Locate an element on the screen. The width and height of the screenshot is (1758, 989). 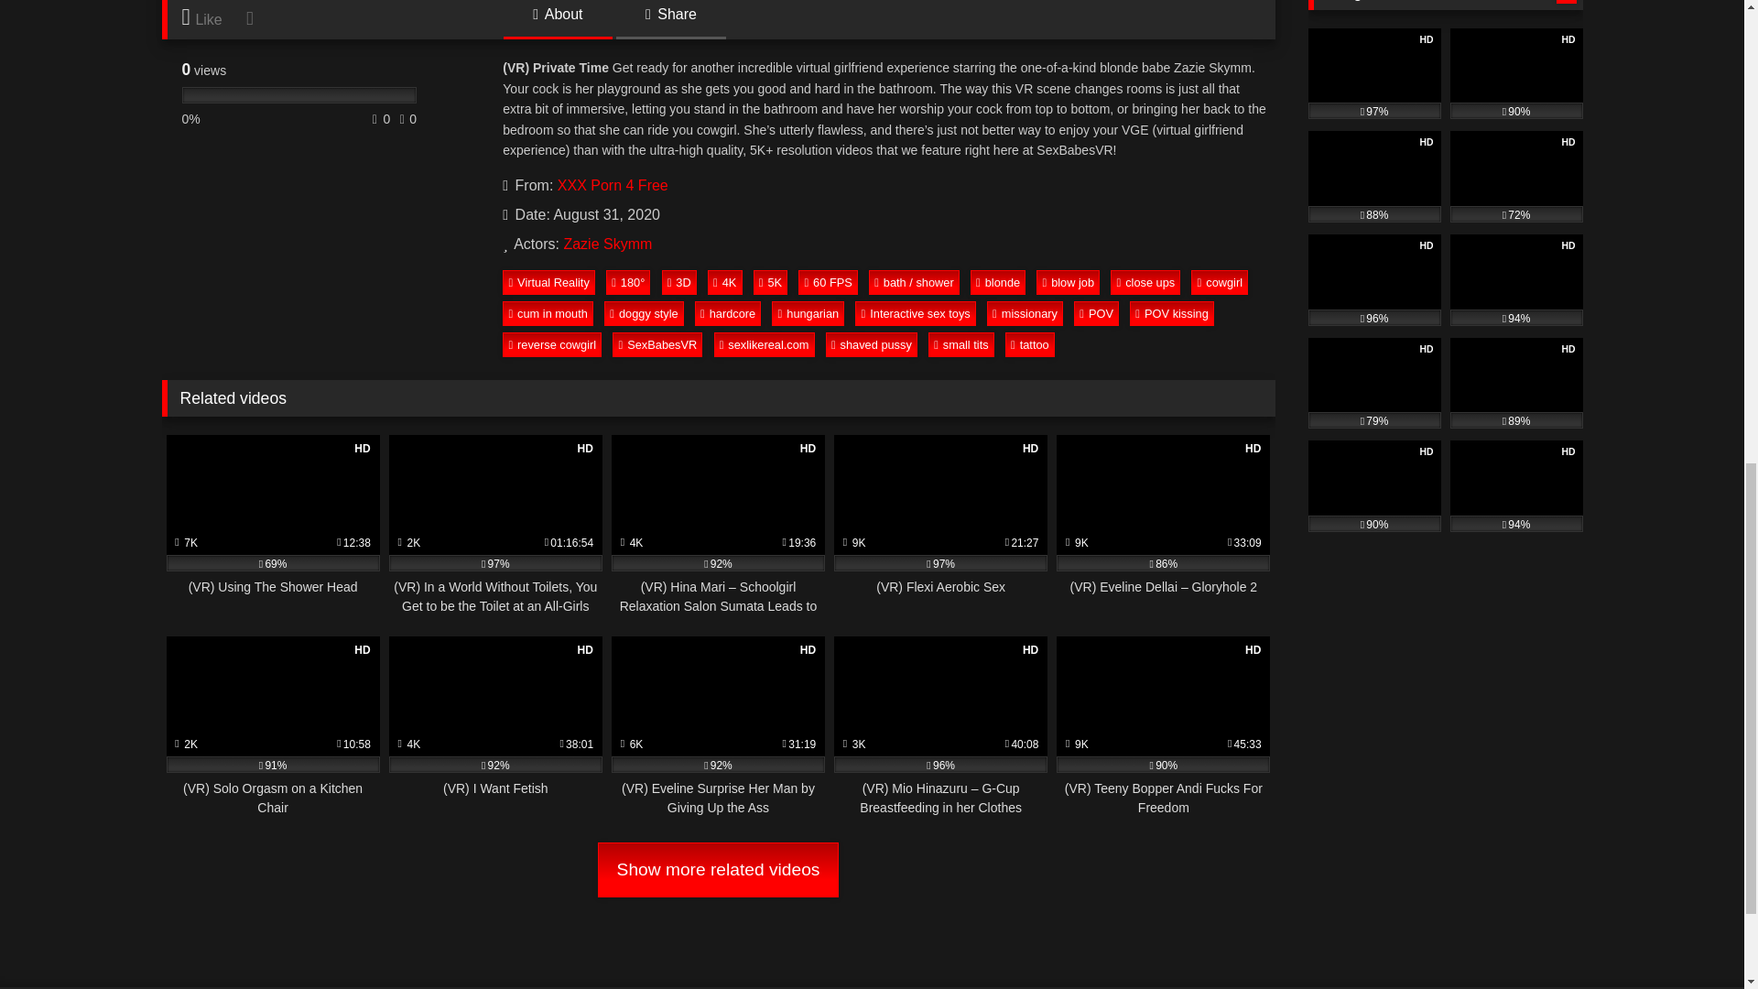
cum in mouth is located at coordinates (548, 313).